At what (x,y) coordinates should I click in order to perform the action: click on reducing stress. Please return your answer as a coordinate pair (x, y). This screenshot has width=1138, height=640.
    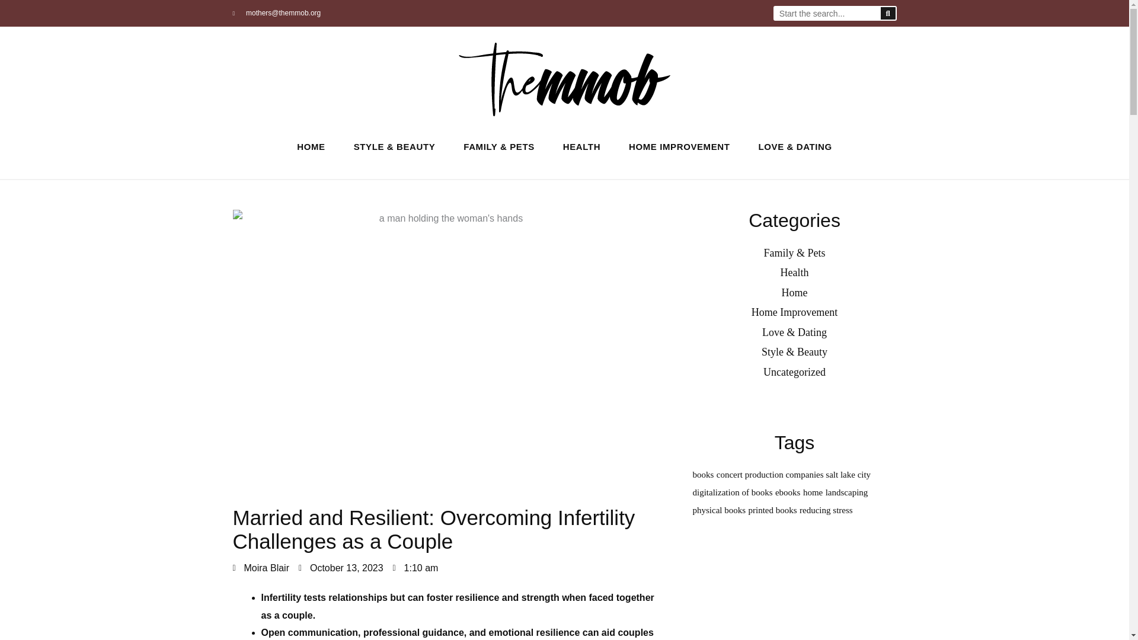
    Looking at the image, I should click on (826, 510).